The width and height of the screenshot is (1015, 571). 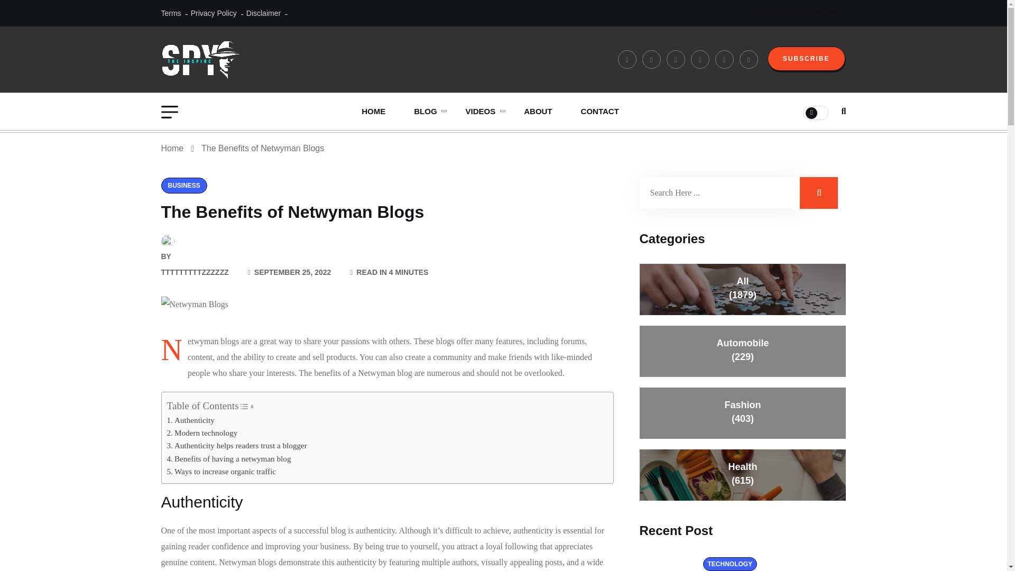 What do you see at coordinates (202, 432) in the screenshot?
I see `Modern technology` at bounding box center [202, 432].